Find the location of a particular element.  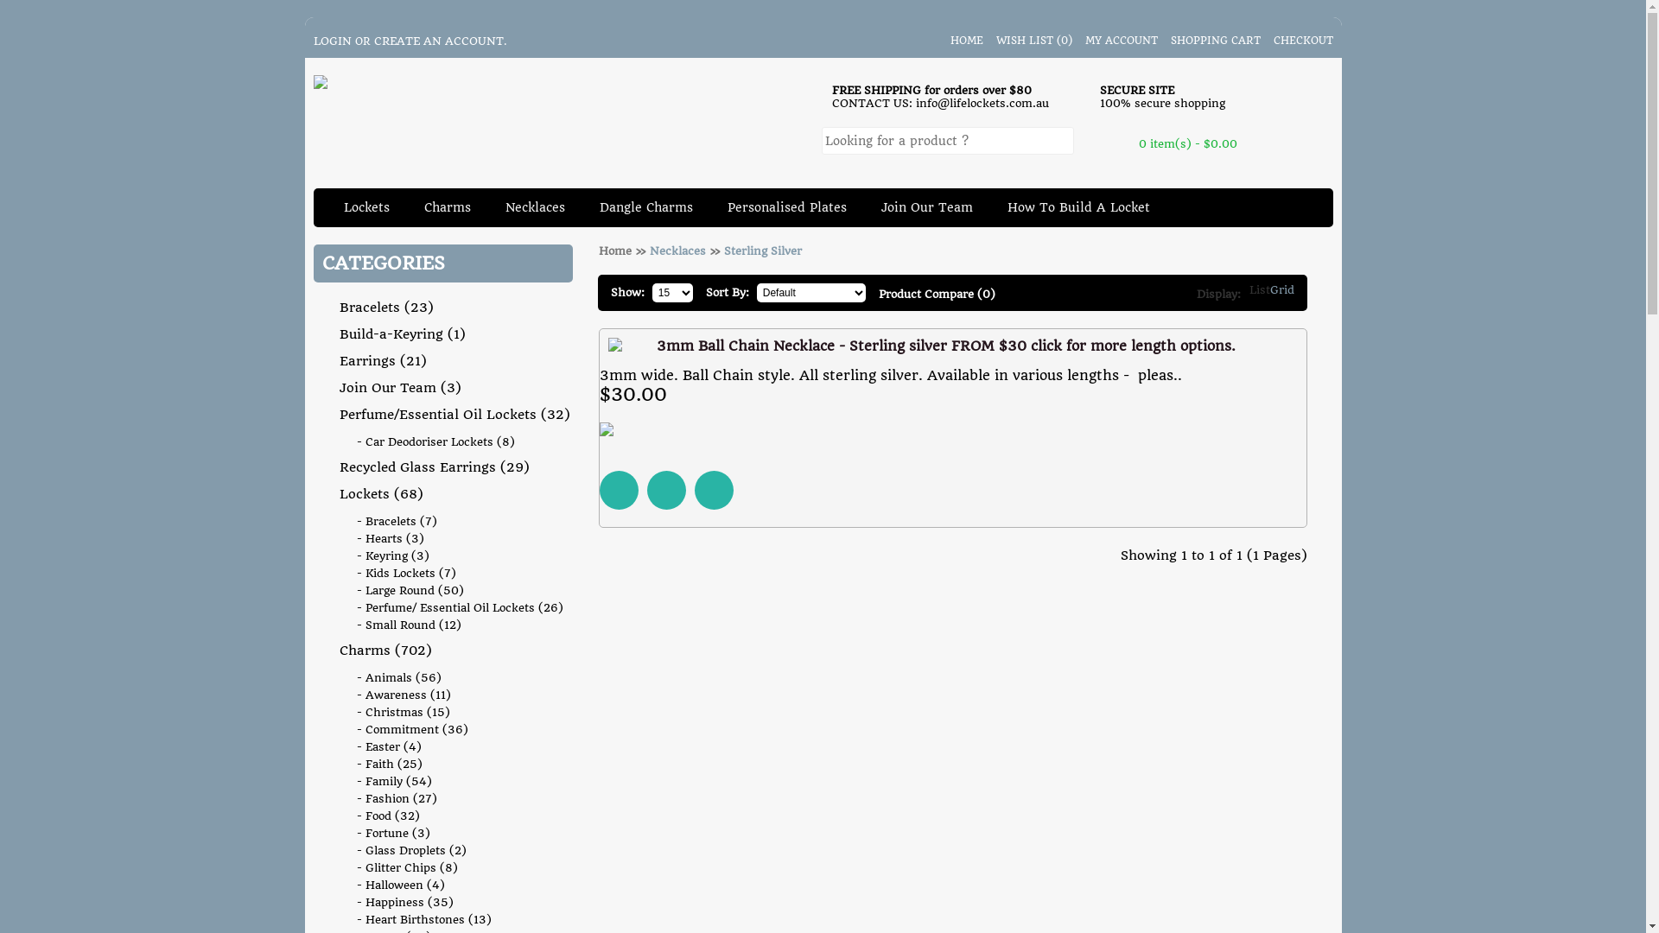

- Glass Droplets (2) is located at coordinates (461, 850).